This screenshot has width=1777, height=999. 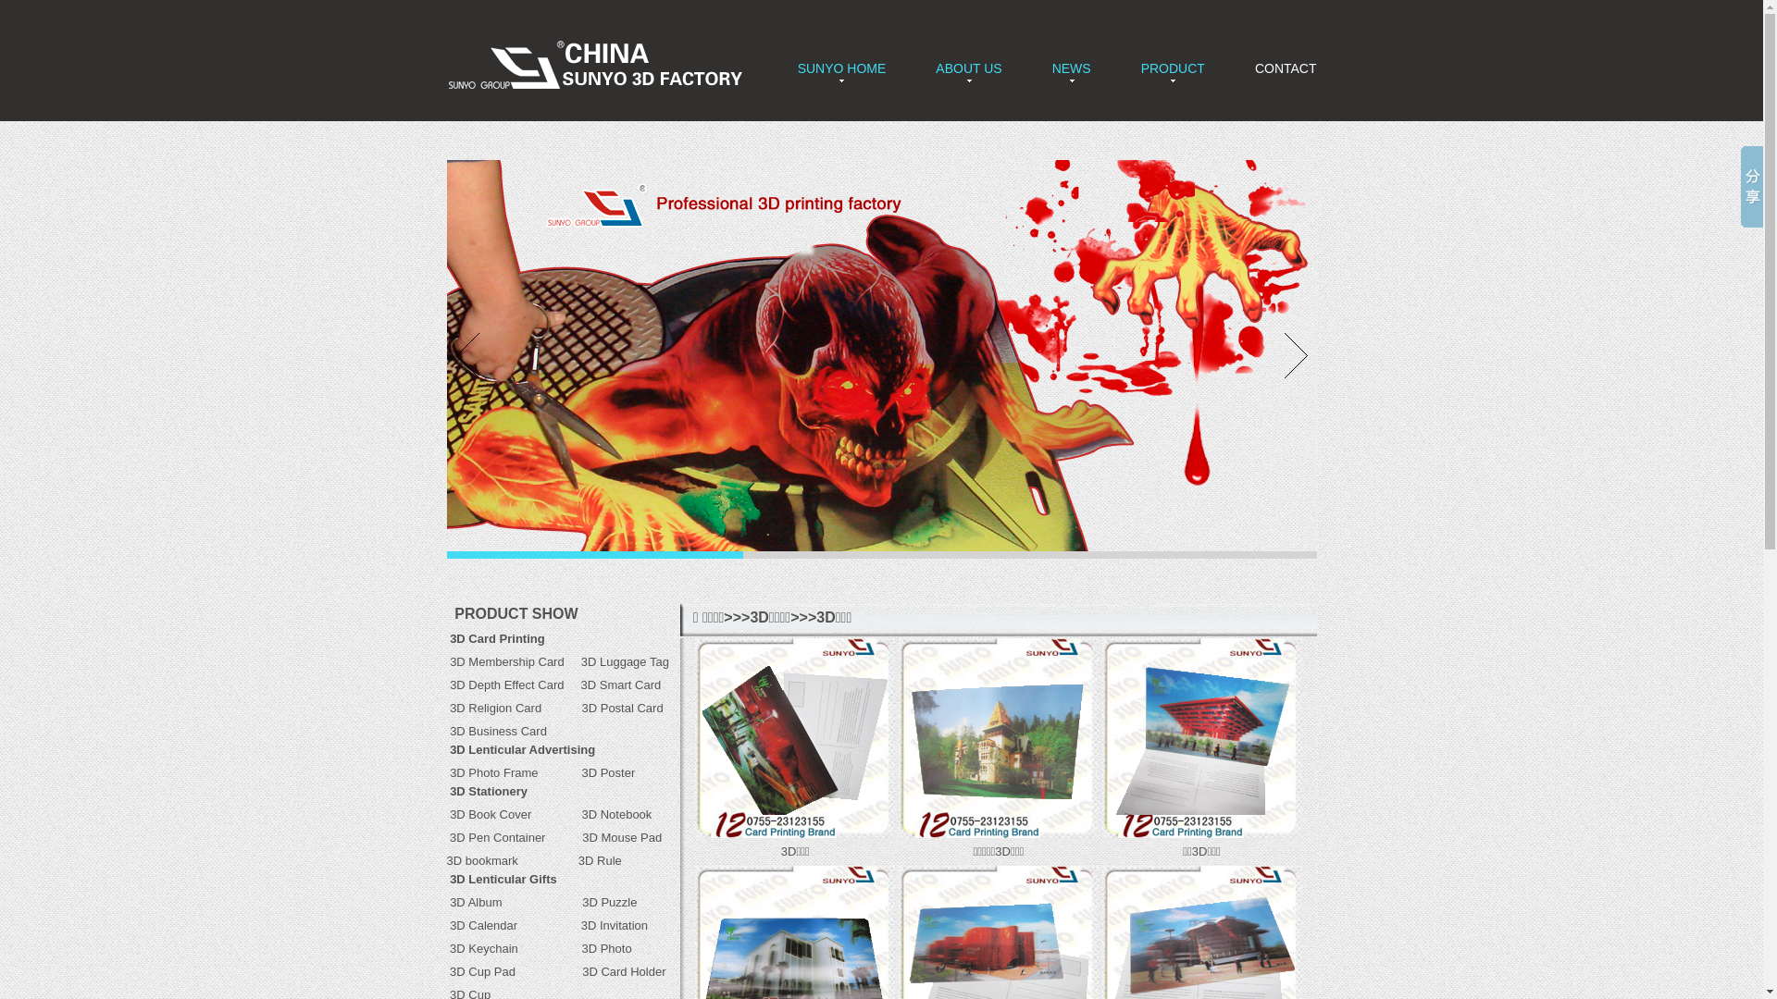 What do you see at coordinates (608, 773) in the screenshot?
I see `3D Poster` at bounding box center [608, 773].